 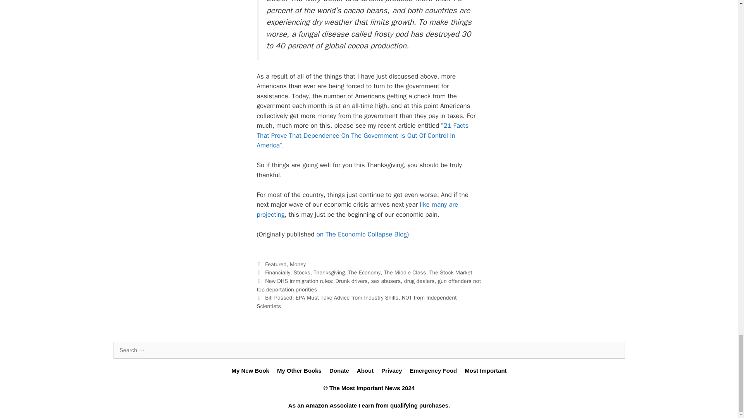 What do you see at coordinates (364, 272) in the screenshot?
I see `The Economy` at bounding box center [364, 272].